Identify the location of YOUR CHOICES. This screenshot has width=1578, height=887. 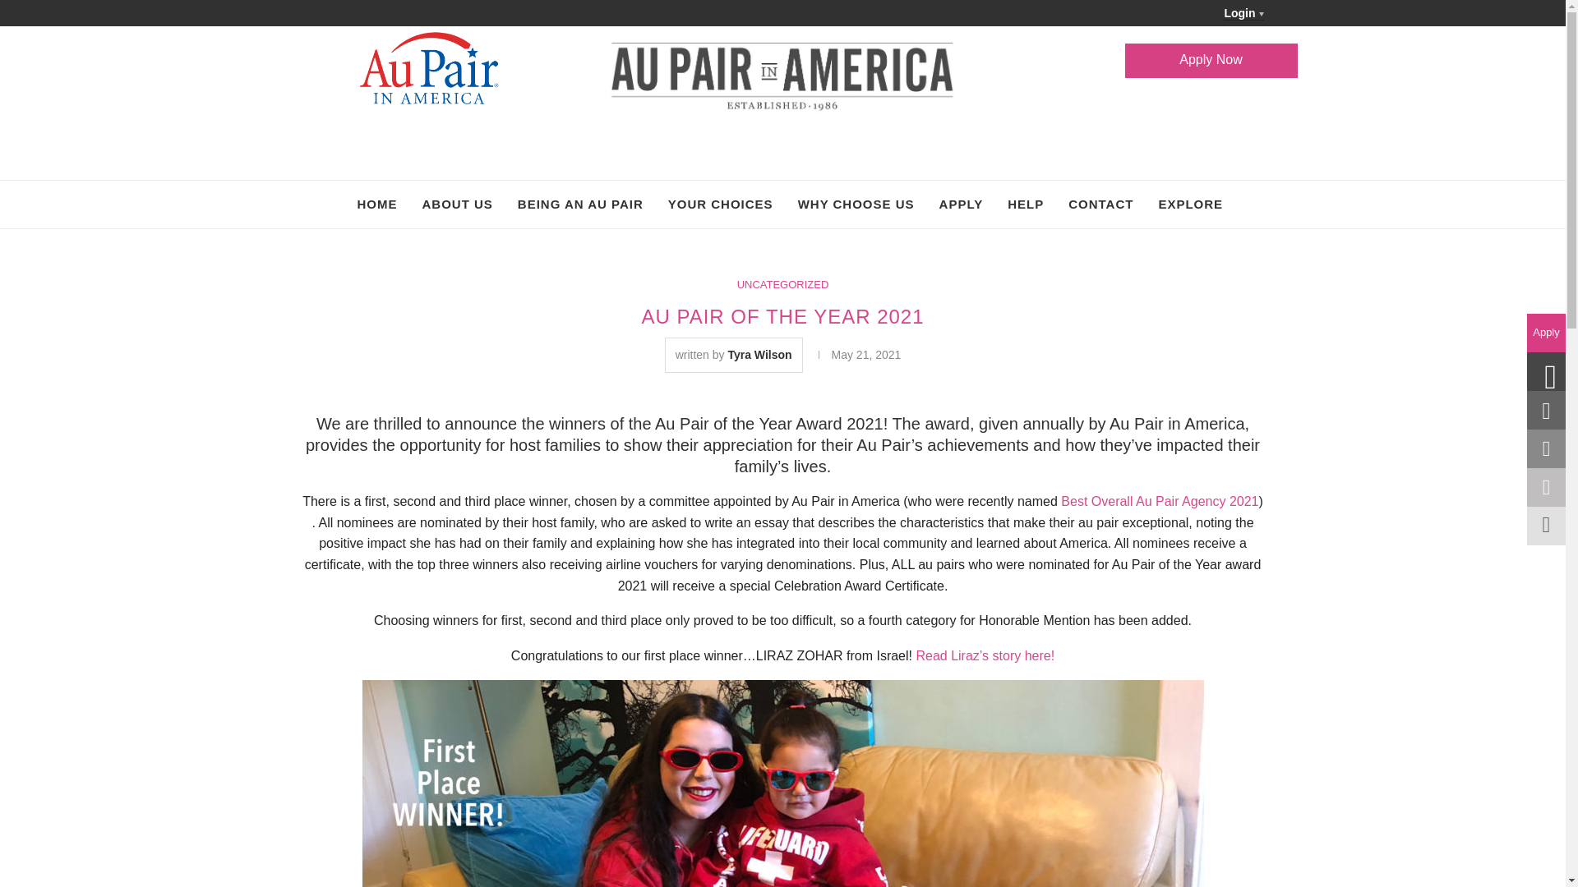
(720, 204).